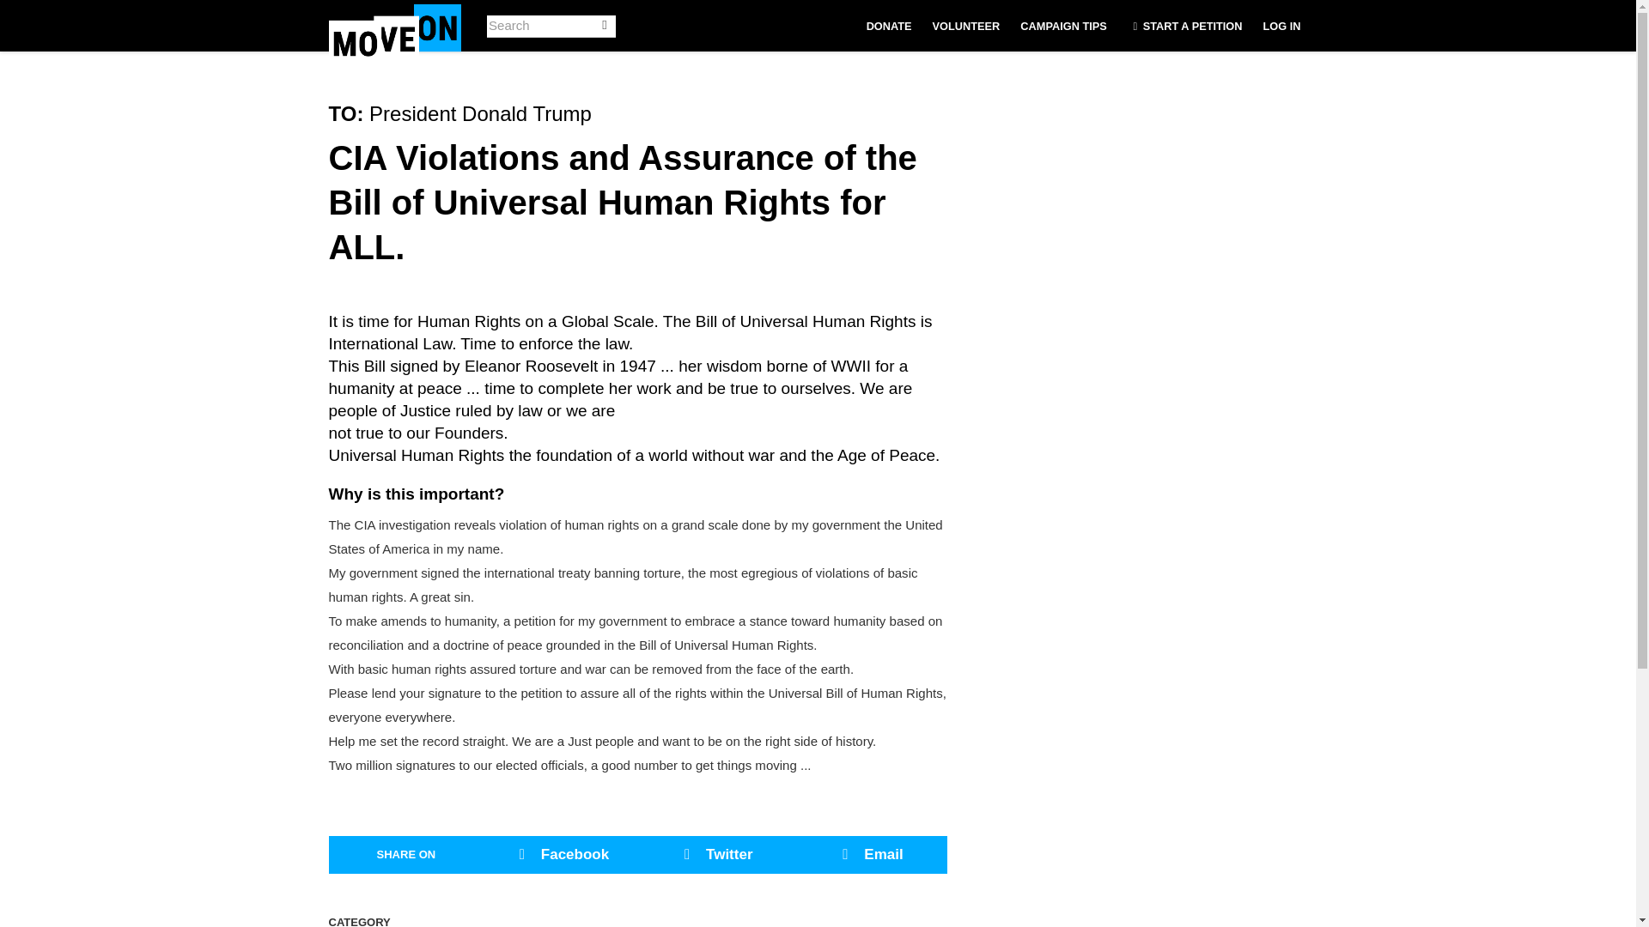 The width and height of the screenshot is (1649, 927). Describe the element at coordinates (966, 26) in the screenshot. I see `VOLUNTEER` at that location.